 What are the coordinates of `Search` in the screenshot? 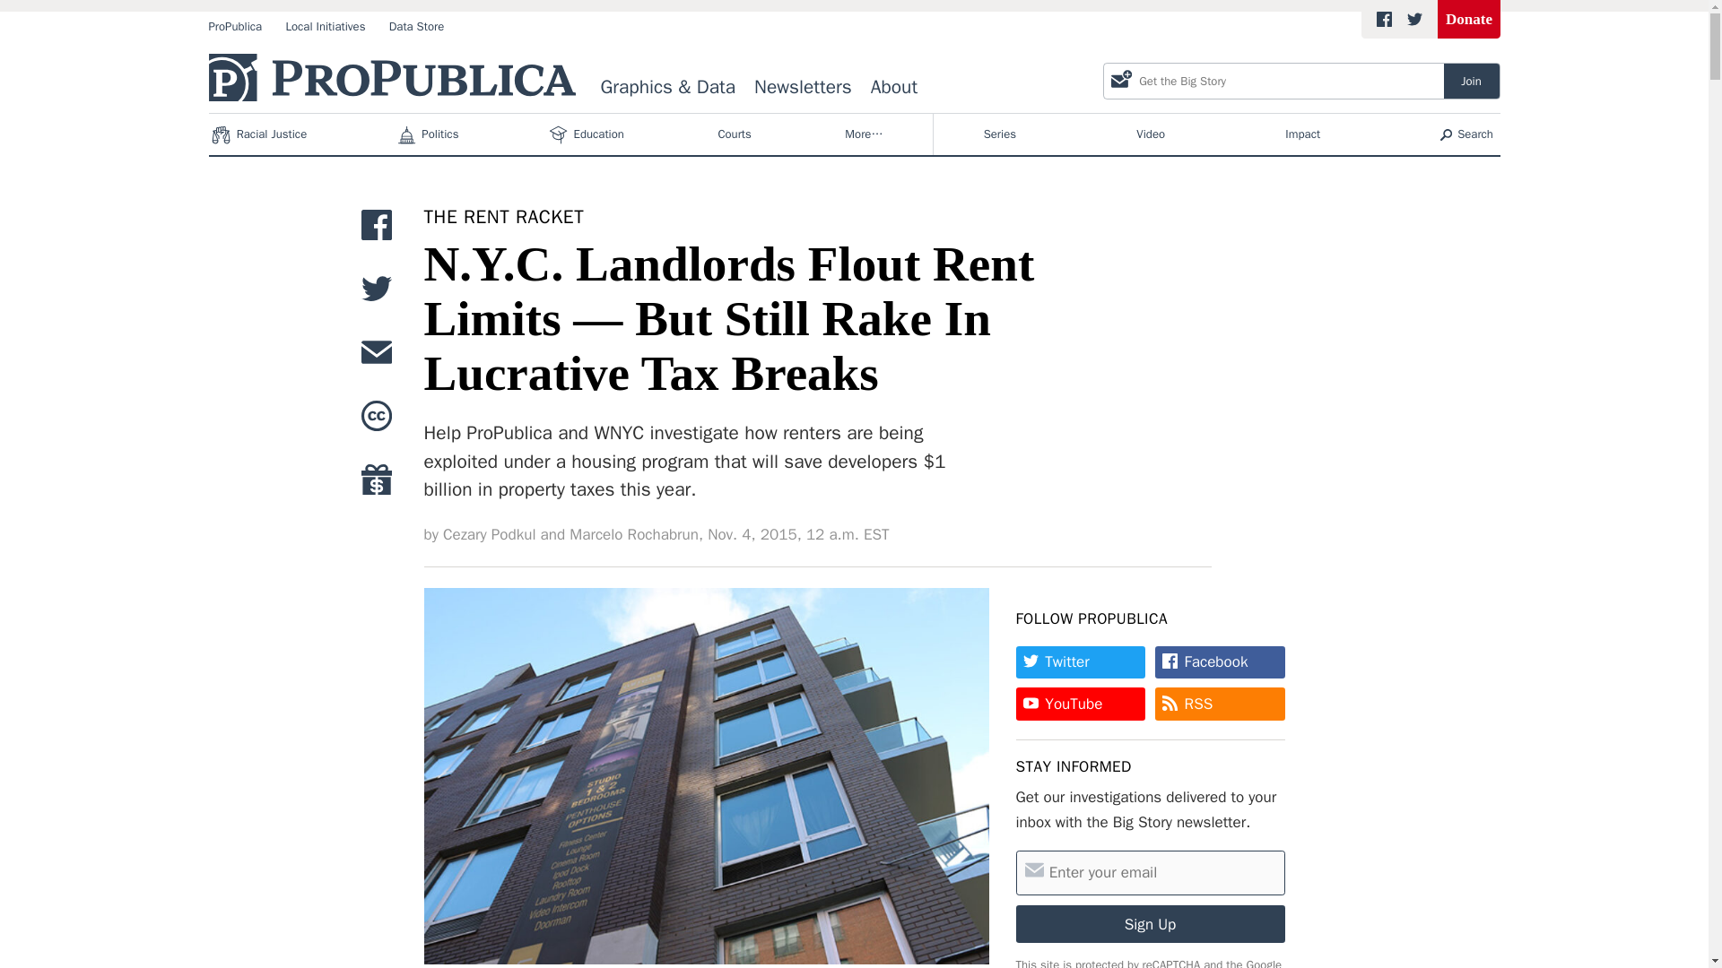 It's located at (1467, 134).